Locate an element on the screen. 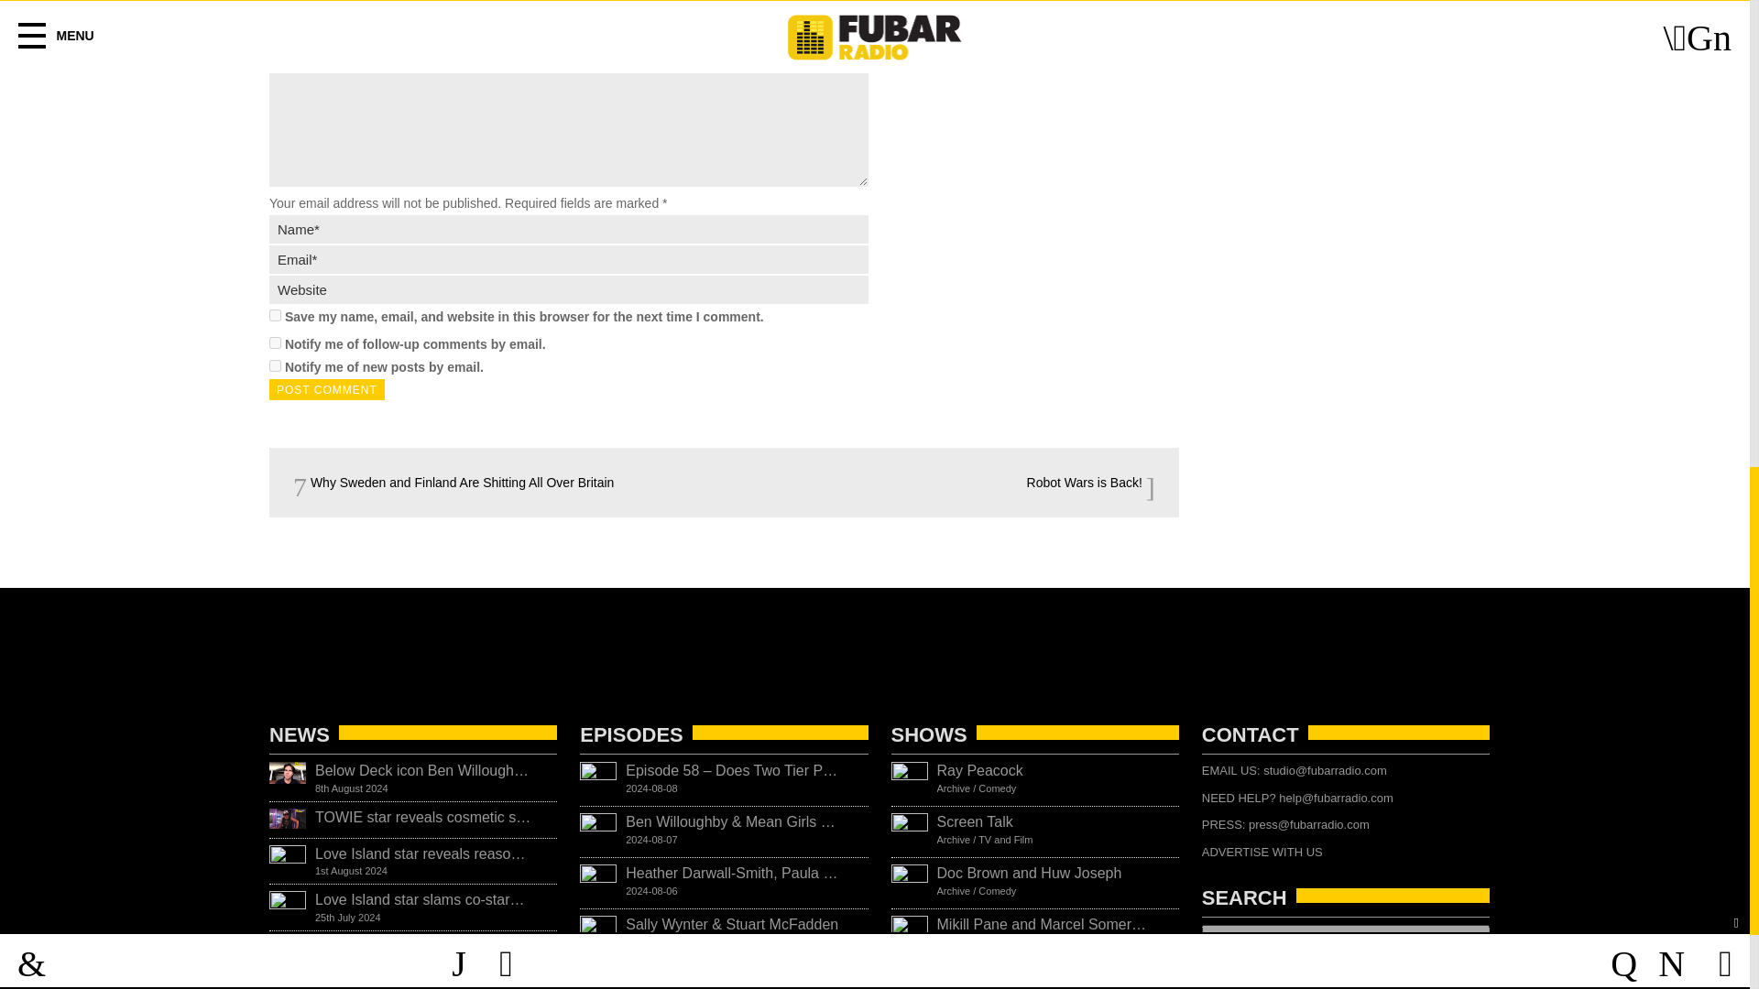 The image size is (1759, 989). See all is located at coordinates (913, 976).